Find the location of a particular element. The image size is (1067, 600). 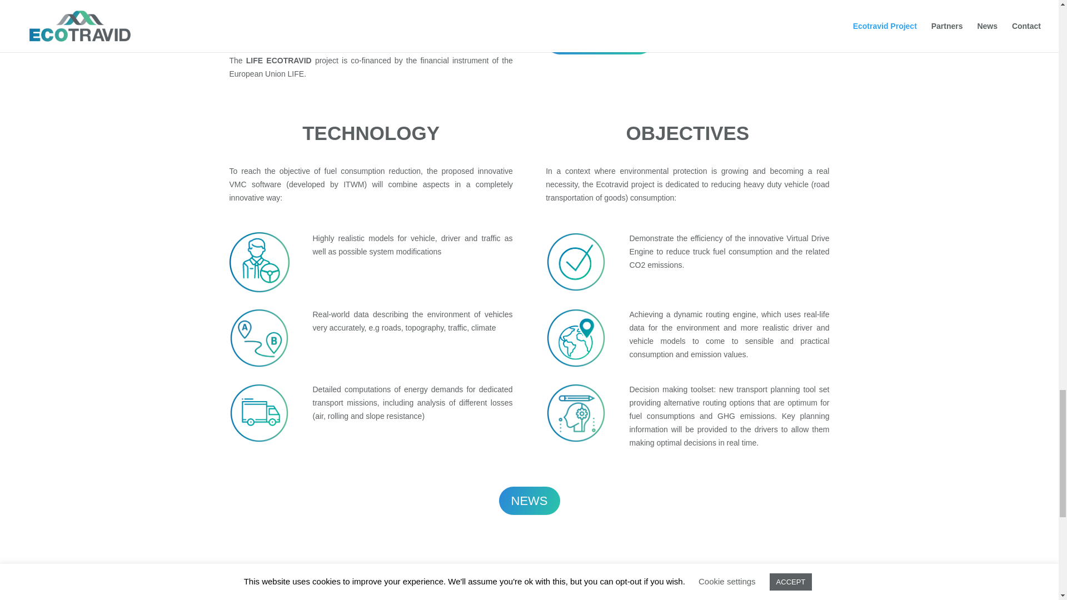

NEWS is located at coordinates (530, 500).